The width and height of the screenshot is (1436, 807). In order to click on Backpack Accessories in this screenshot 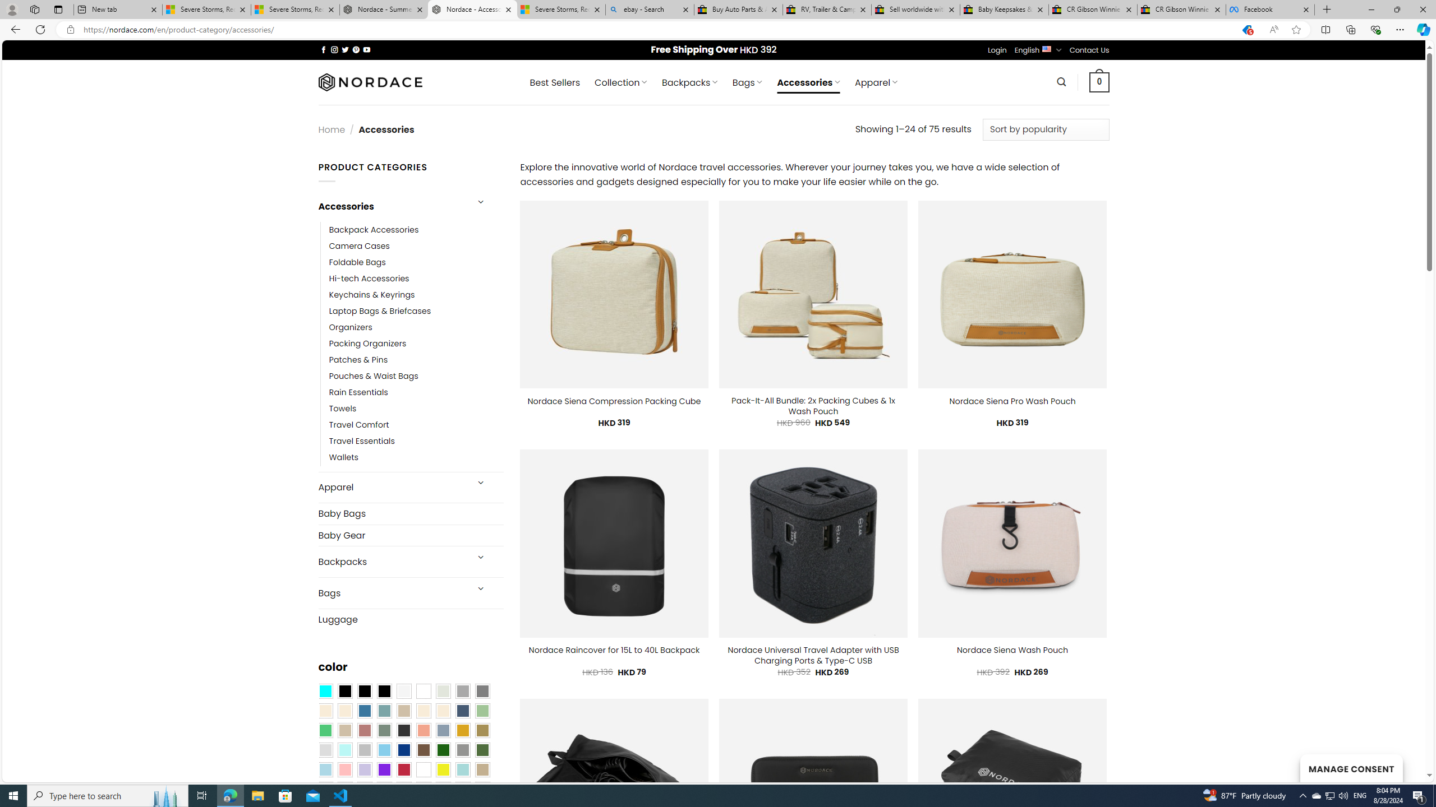, I will do `click(416, 229)`.